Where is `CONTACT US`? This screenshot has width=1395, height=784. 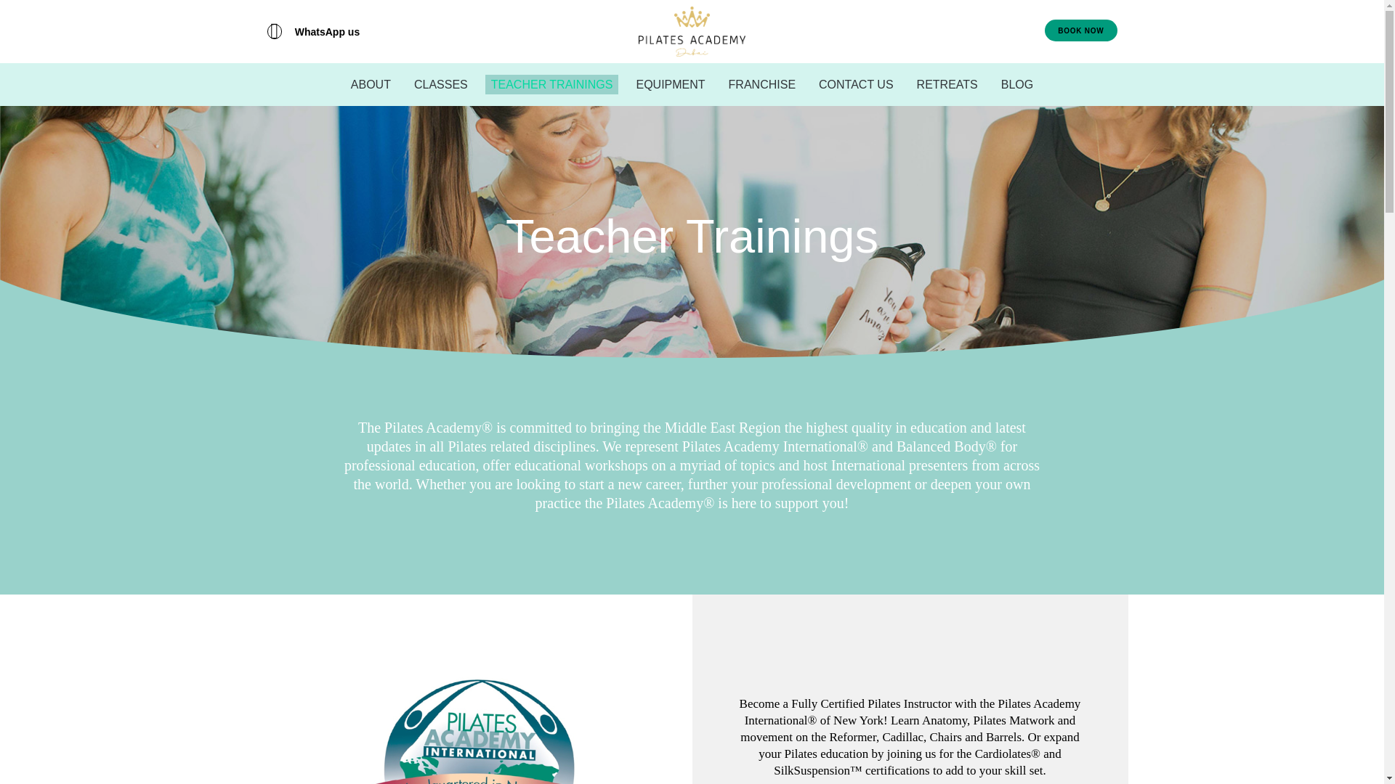 CONTACT US is located at coordinates (856, 84).